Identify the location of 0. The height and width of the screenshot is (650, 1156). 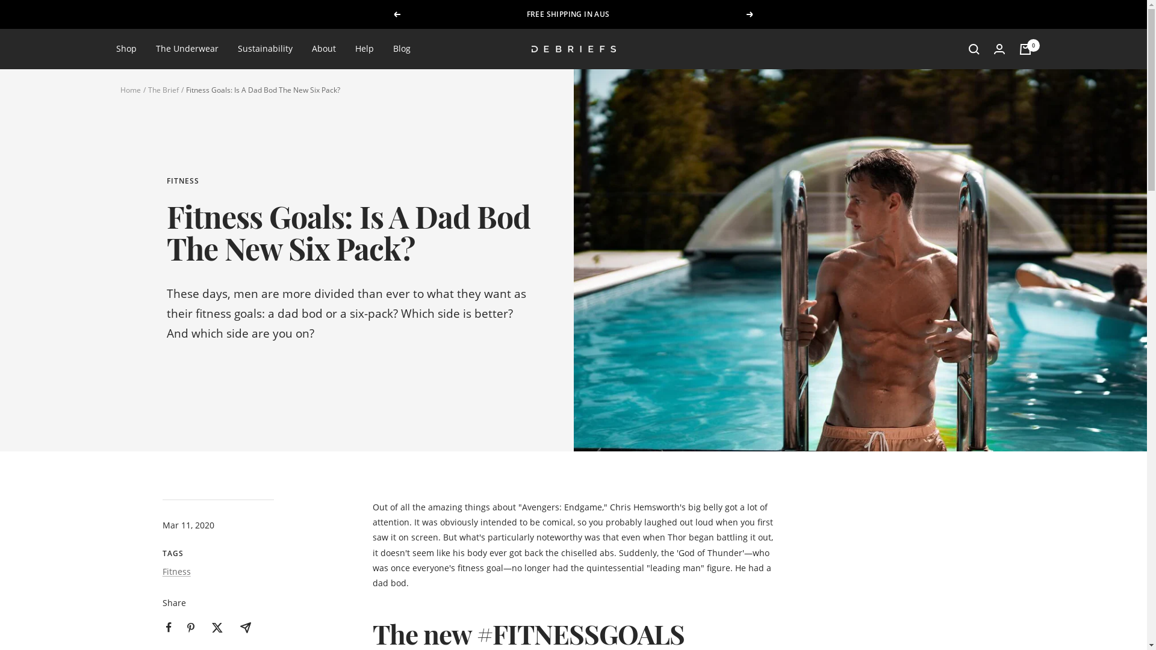
(1025, 49).